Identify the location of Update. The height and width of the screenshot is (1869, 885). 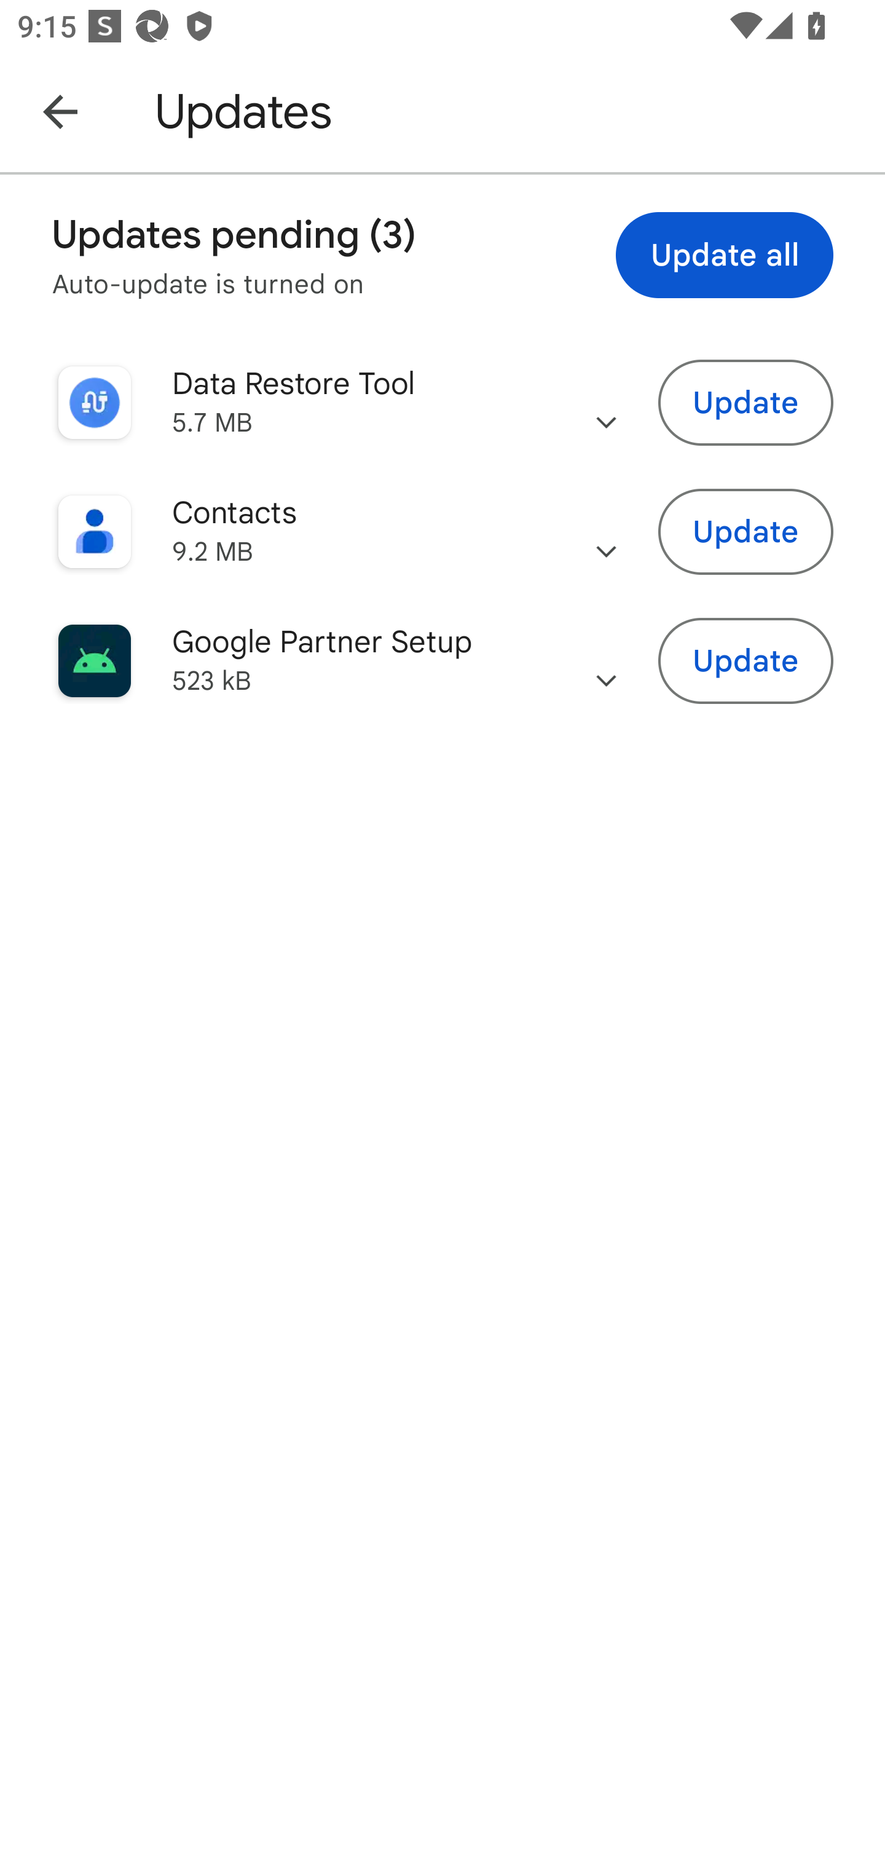
(746, 401).